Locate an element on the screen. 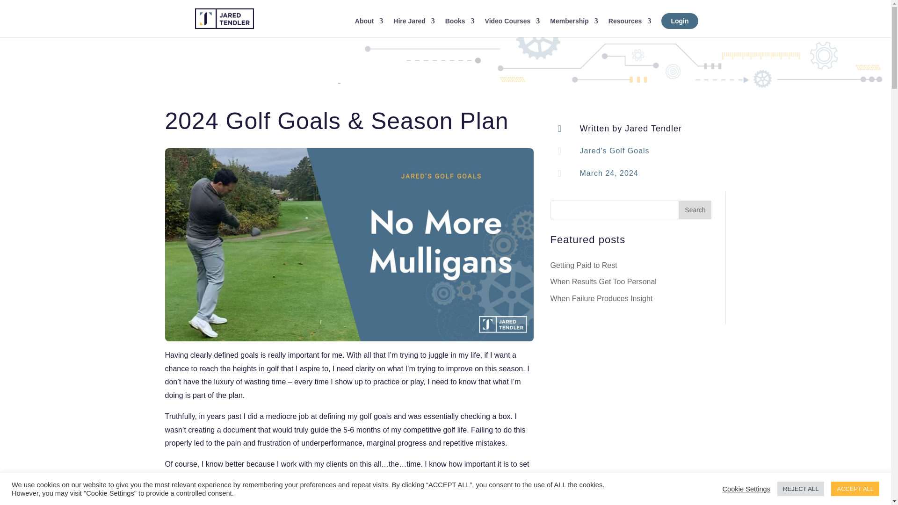 This screenshot has height=505, width=898. Search is located at coordinates (695, 209).